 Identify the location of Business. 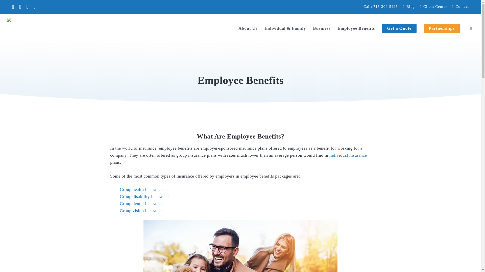
(321, 28).